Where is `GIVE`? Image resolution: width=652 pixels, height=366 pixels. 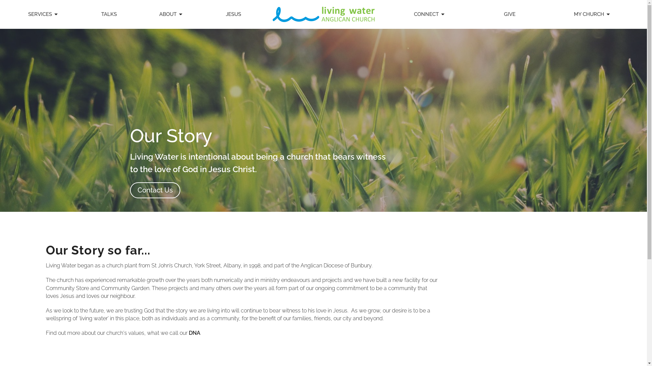
GIVE is located at coordinates (510, 14).